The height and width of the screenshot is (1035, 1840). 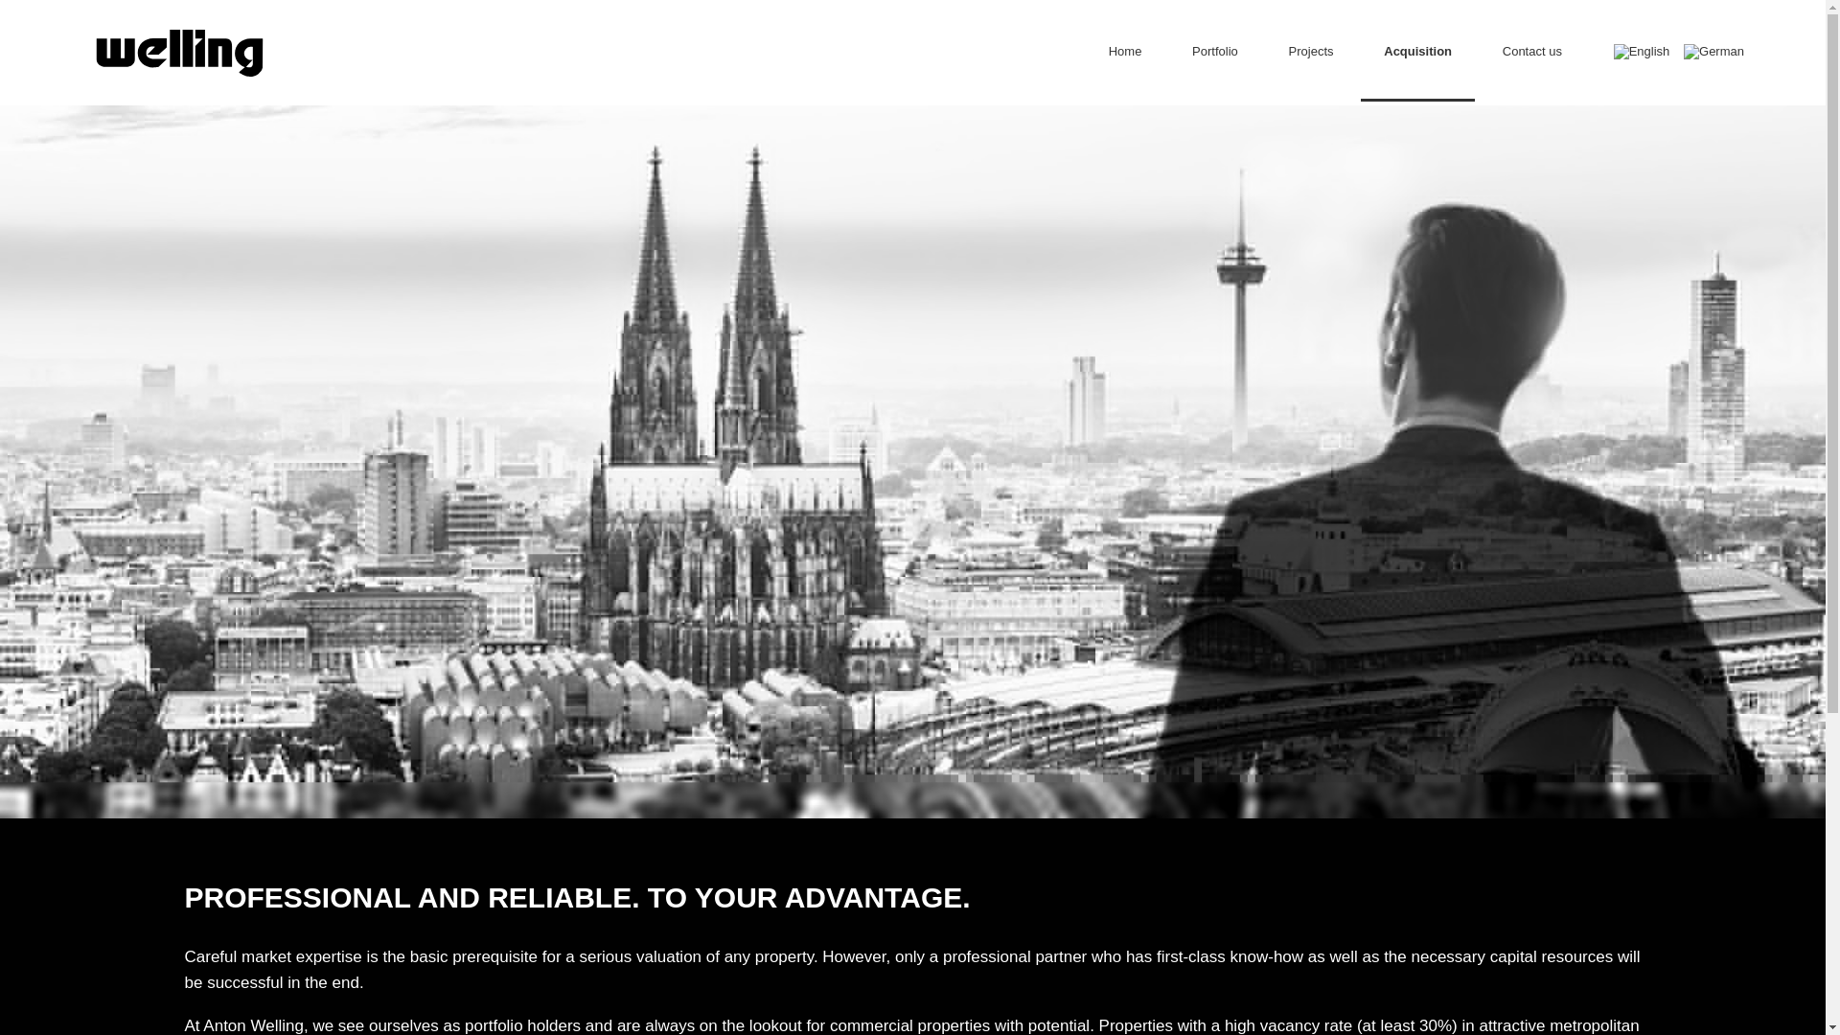 I want to click on Projects, so click(x=1311, y=51).